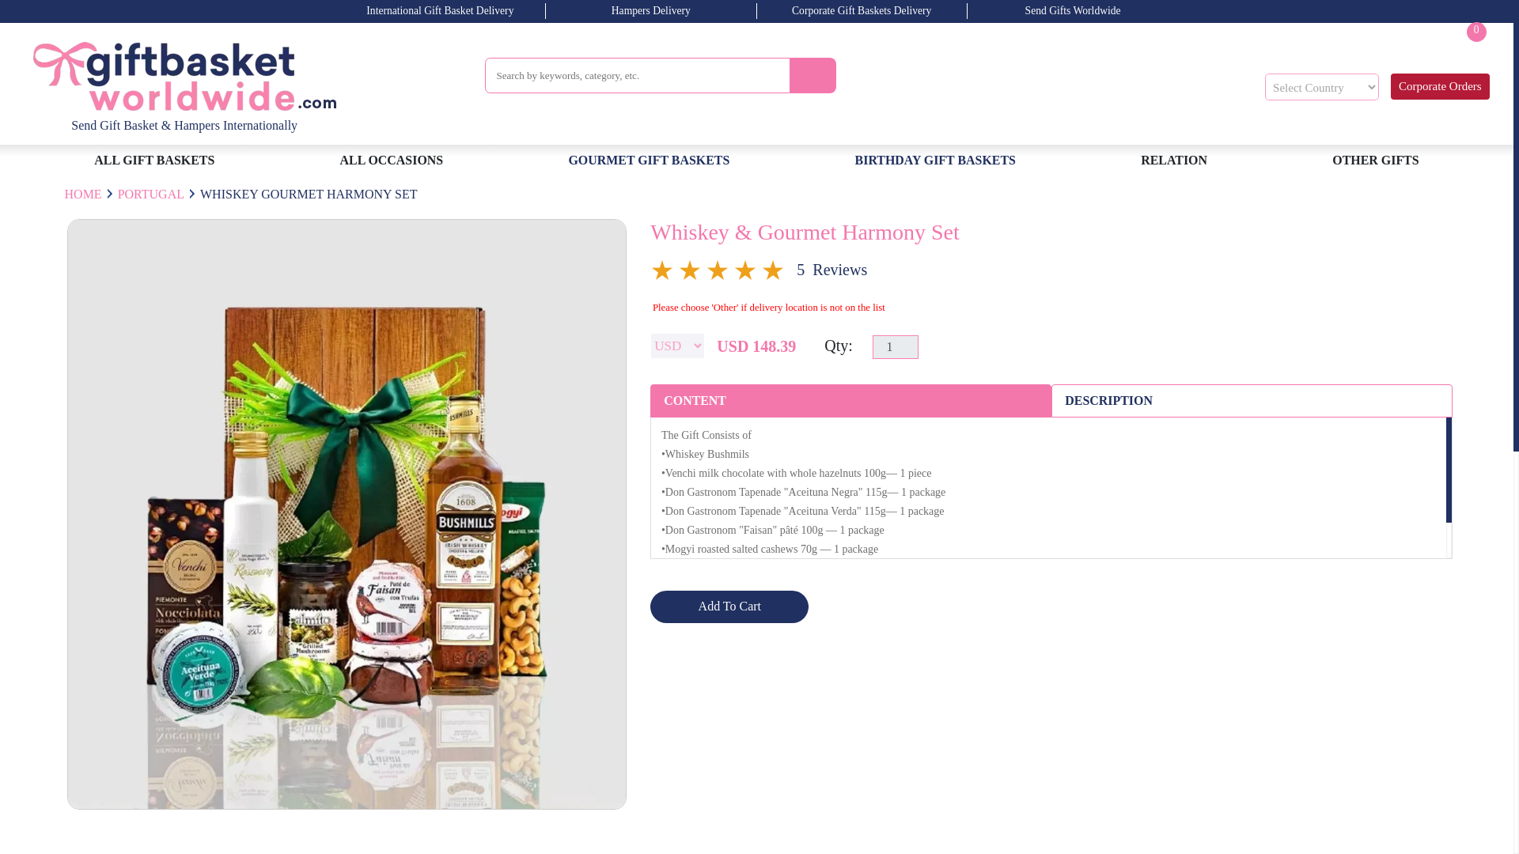  Describe the element at coordinates (1174, 160) in the screenshot. I see `ALL OCCASIONS` at that location.